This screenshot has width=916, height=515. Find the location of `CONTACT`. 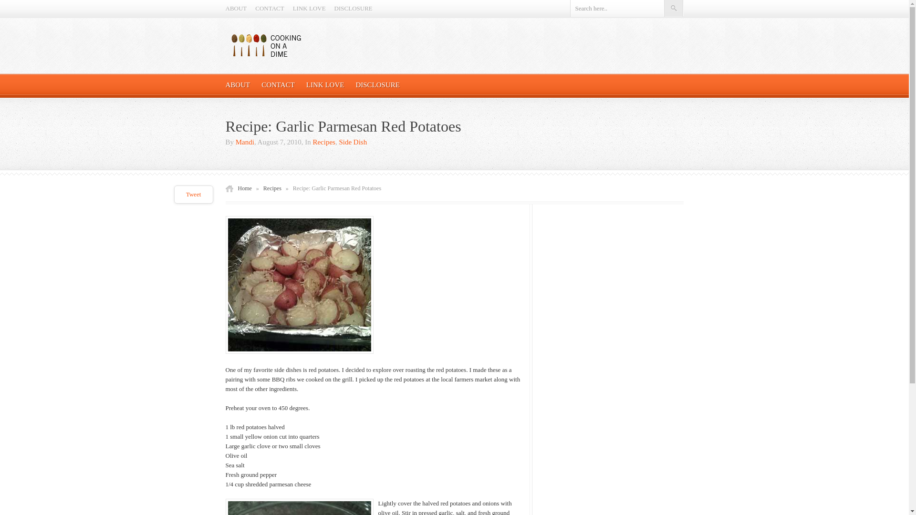

CONTACT is located at coordinates (278, 84).